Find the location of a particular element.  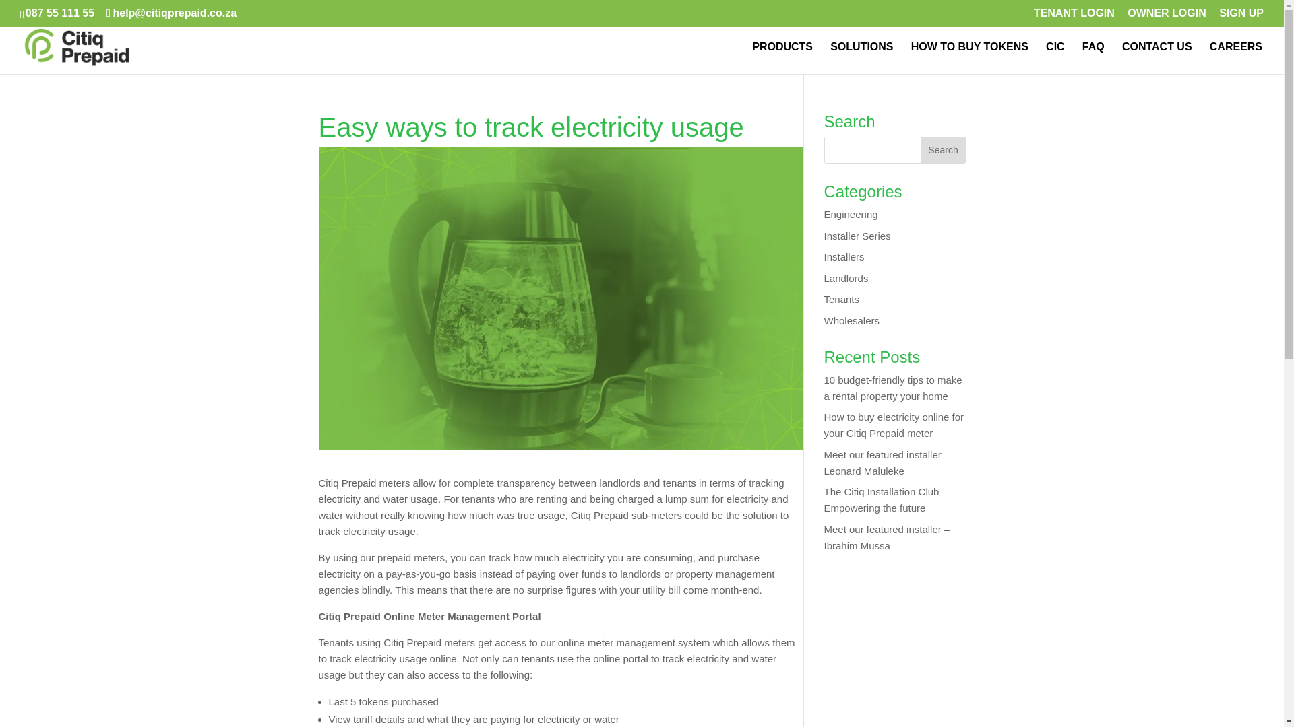

Installers is located at coordinates (844, 256).